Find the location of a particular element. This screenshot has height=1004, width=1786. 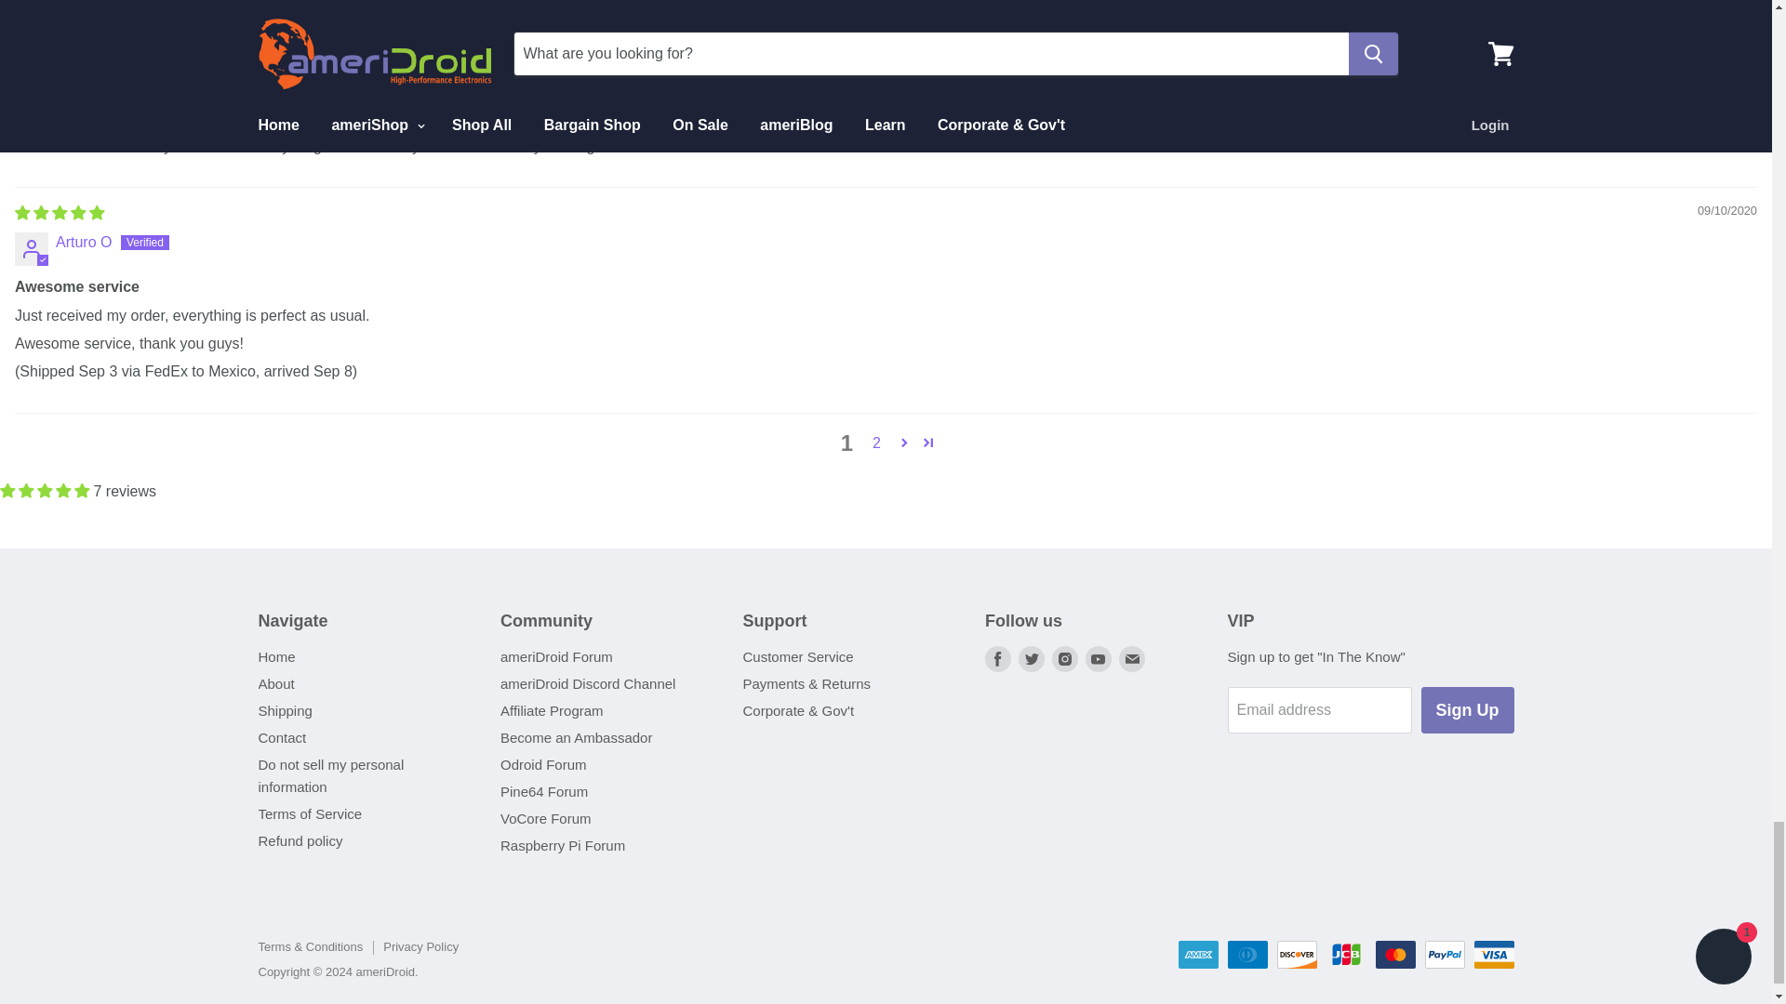

Twitter is located at coordinates (1031, 658).